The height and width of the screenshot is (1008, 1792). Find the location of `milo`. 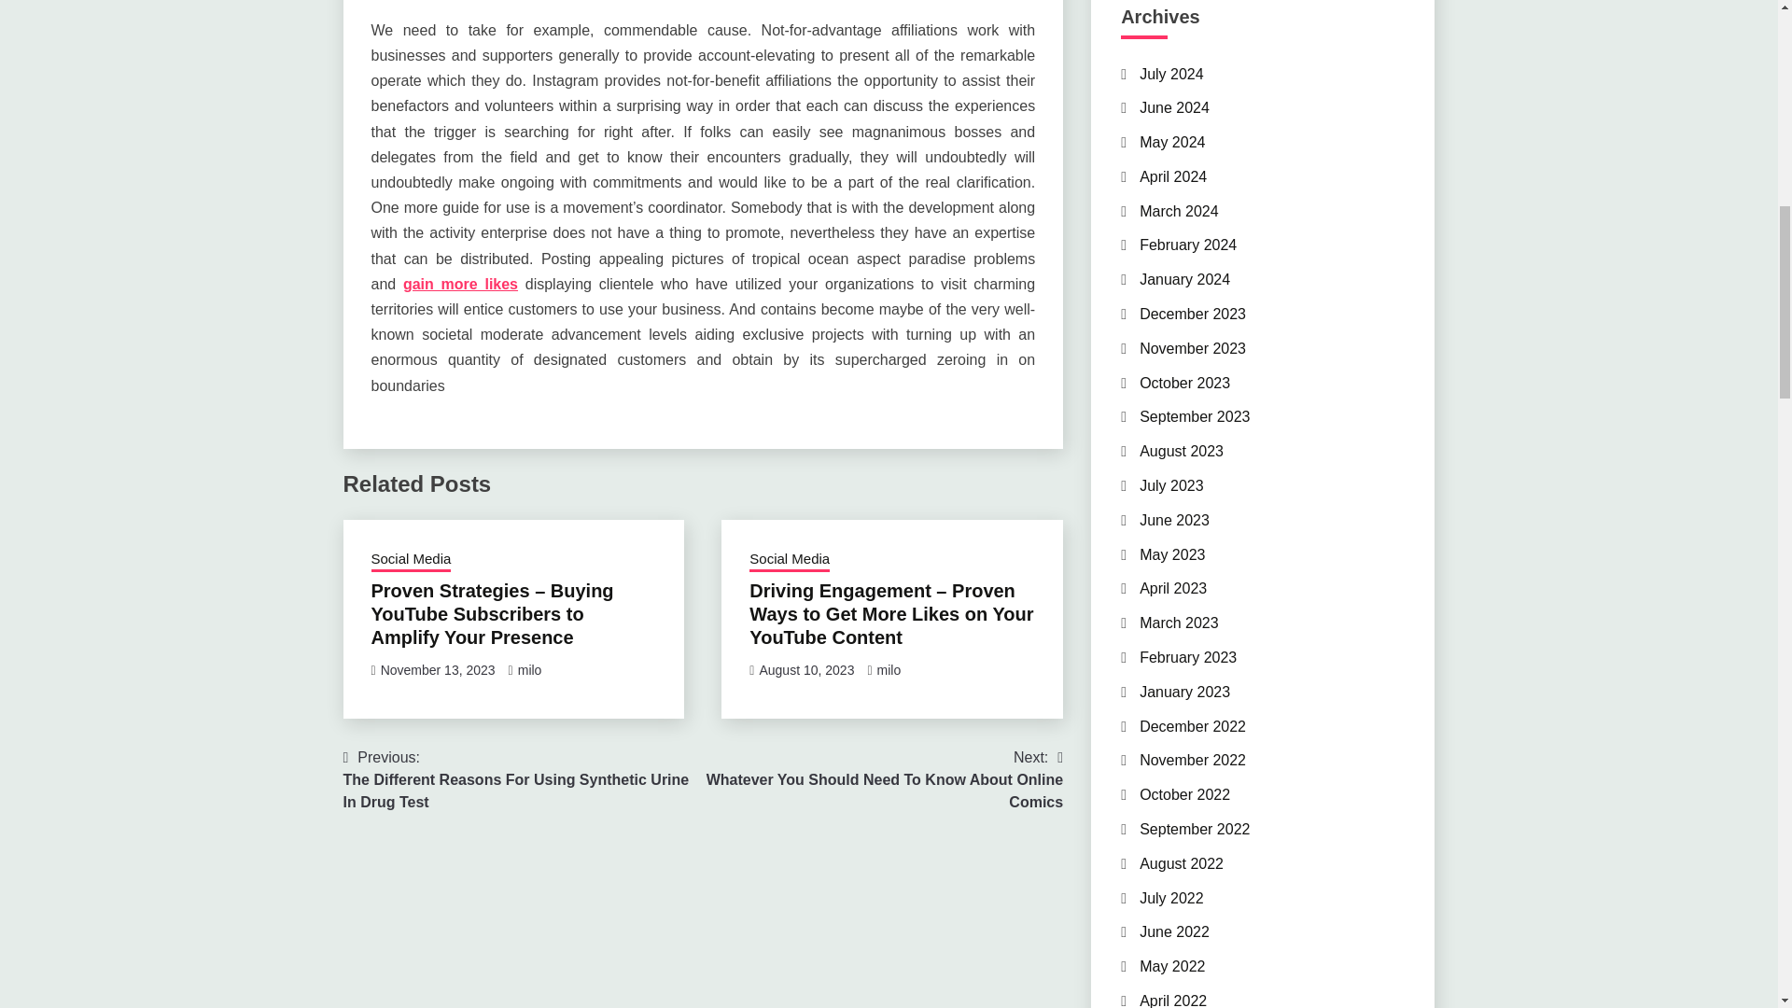

milo is located at coordinates (411, 560).